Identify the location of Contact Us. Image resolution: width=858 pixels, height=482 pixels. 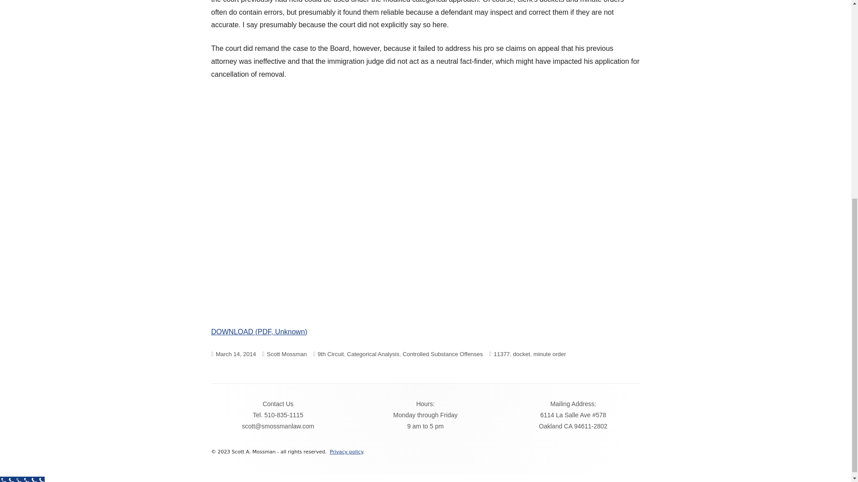
(278, 403).